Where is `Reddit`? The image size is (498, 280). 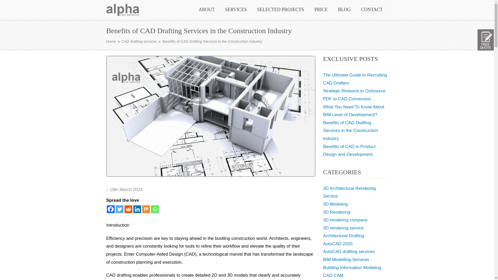
Reddit is located at coordinates (128, 209).